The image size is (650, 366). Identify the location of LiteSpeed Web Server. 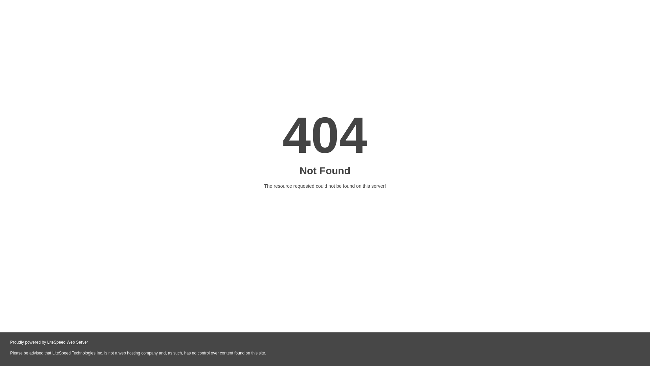
(68, 342).